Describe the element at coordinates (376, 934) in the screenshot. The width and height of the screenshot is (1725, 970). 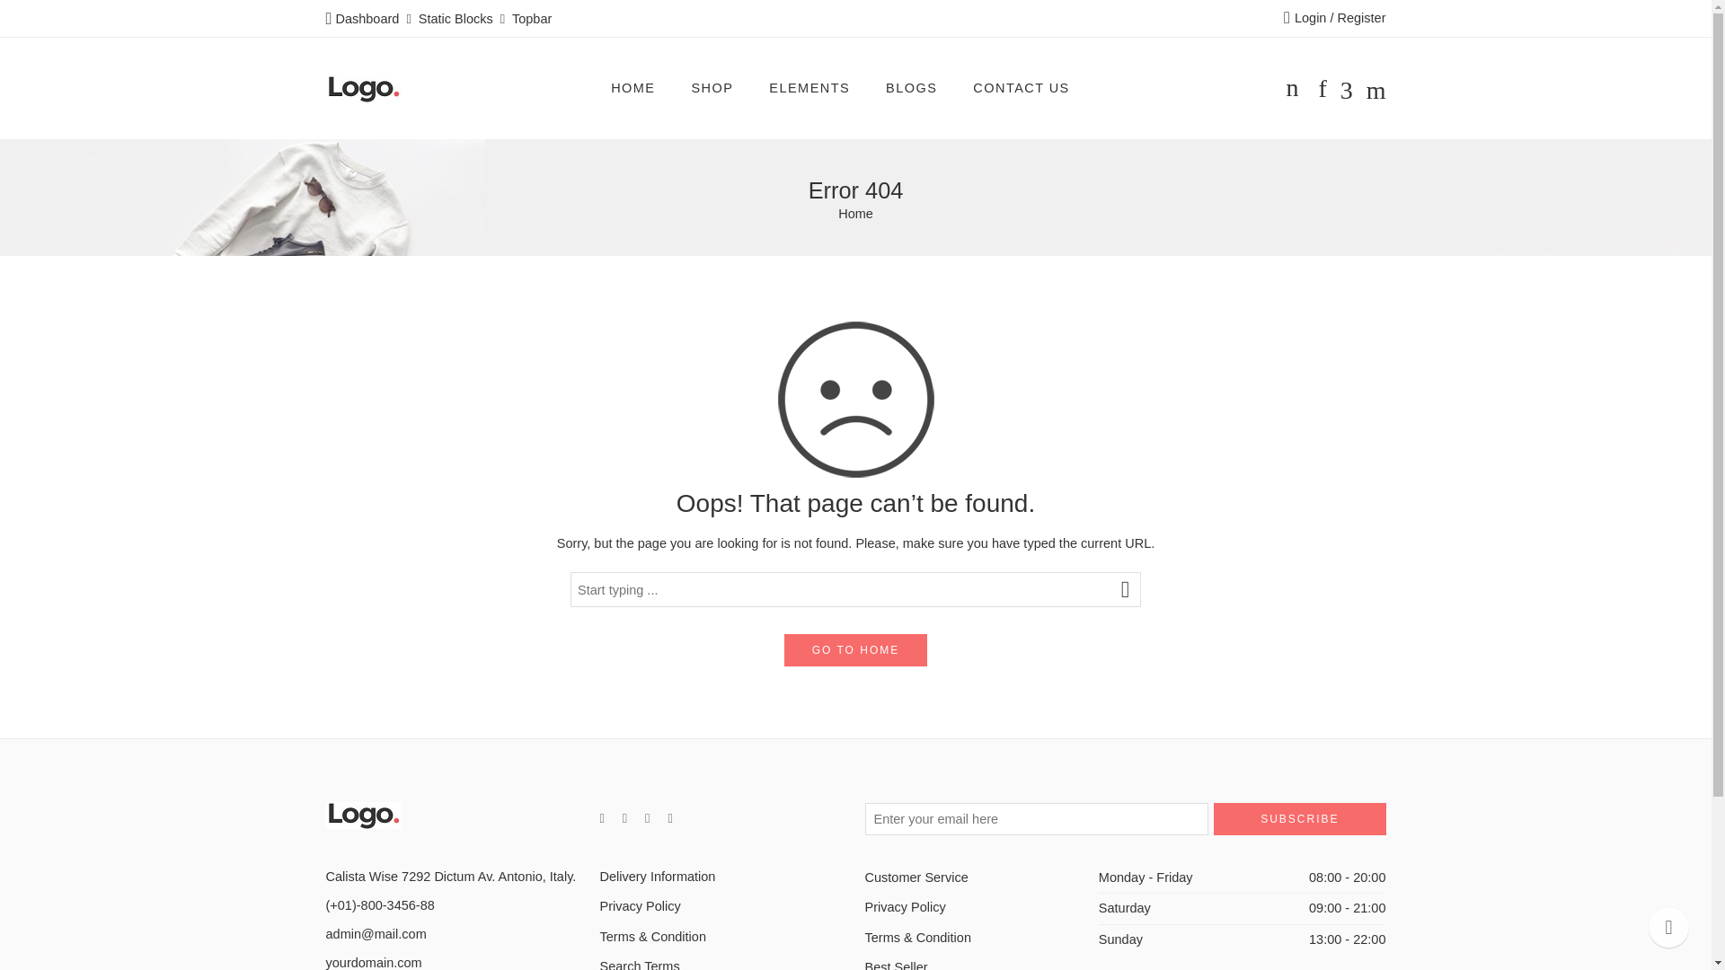
I see `Email` at that location.